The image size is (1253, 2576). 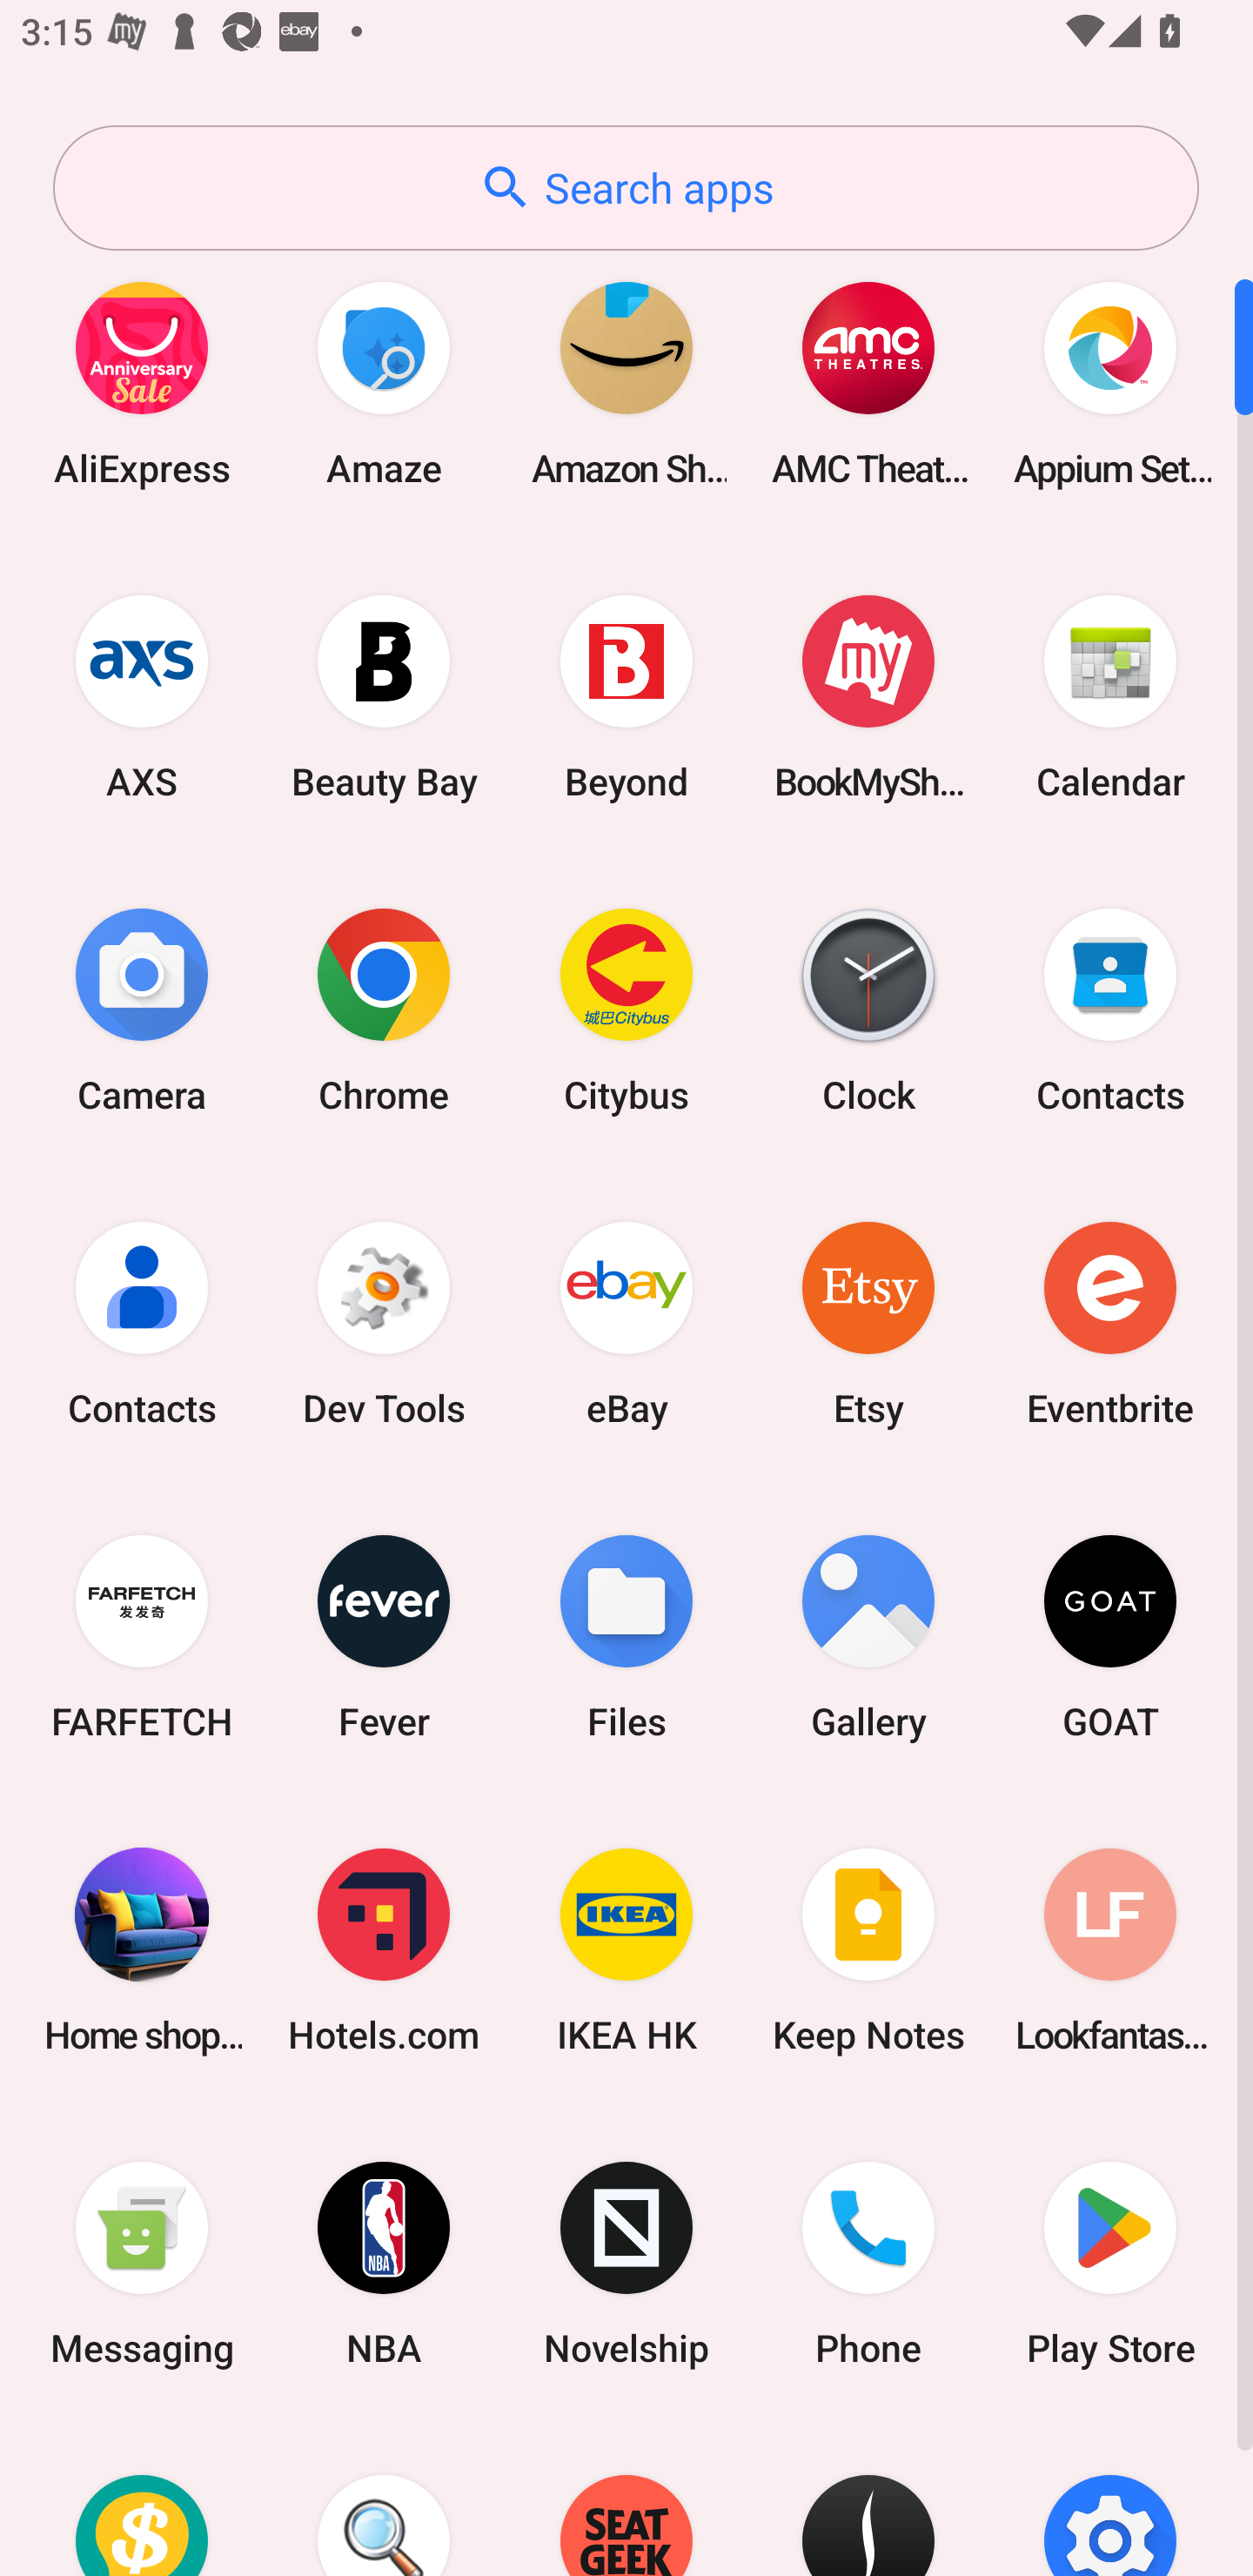 What do you see at coordinates (626, 1636) in the screenshot?
I see `Files` at bounding box center [626, 1636].